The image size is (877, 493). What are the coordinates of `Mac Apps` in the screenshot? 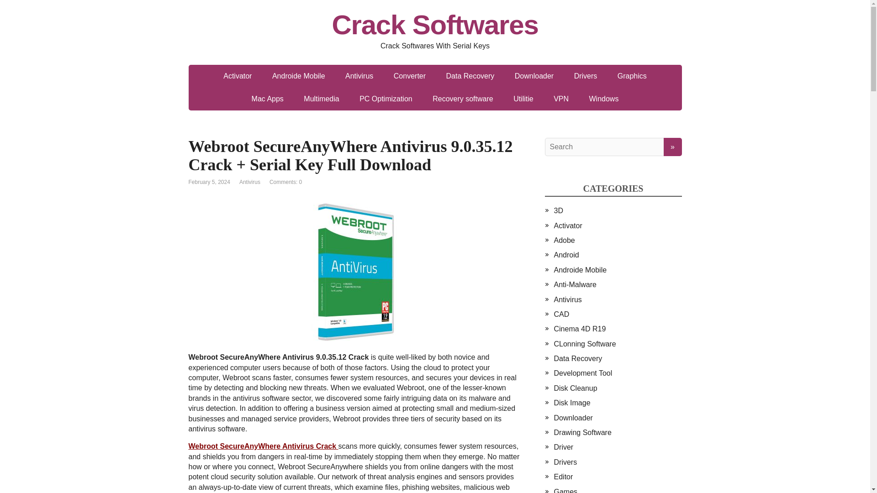 It's located at (268, 99).